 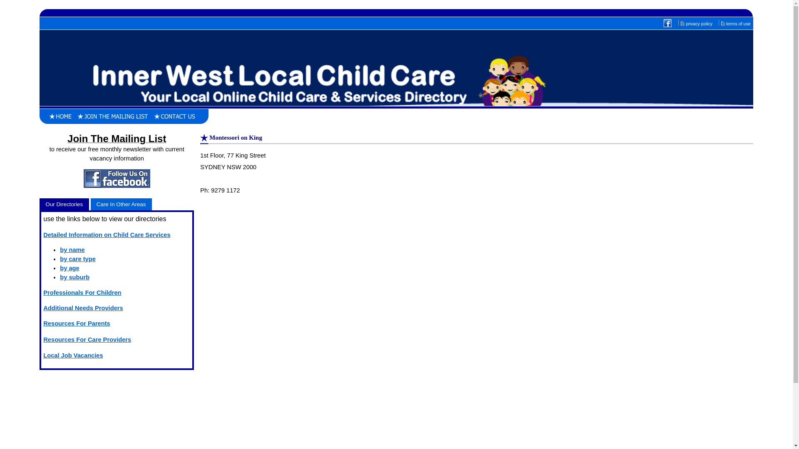 I want to click on Resources For Parents, so click(x=77, y=323).